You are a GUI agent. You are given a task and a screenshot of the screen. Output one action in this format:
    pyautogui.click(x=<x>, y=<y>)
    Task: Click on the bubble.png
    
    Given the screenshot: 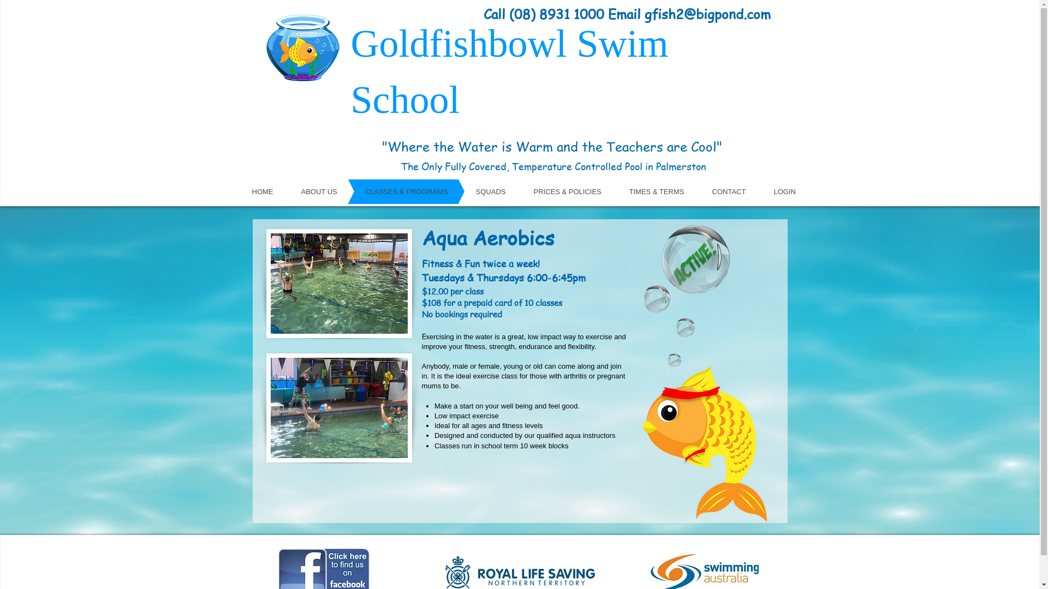 What is the action you would take?
    pyautogui.click(x=695, y=260)
    